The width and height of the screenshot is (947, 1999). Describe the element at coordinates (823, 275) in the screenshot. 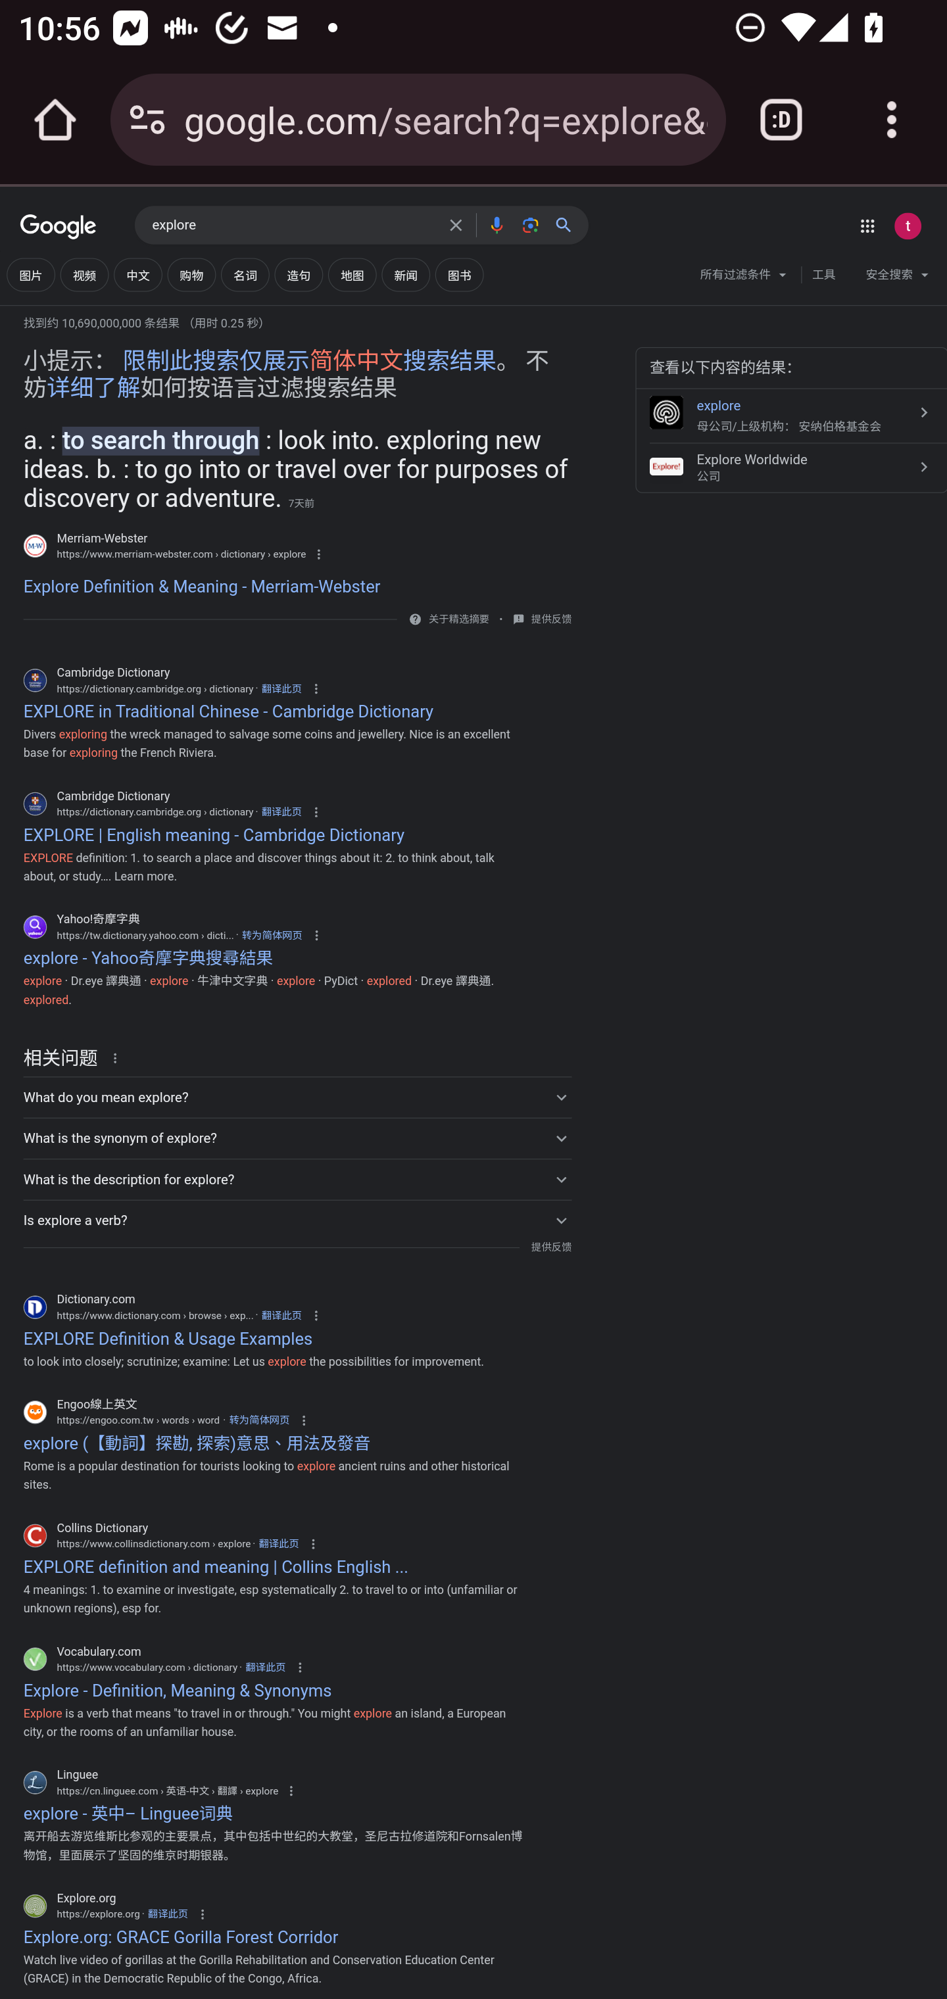

I see `工具` at that location.